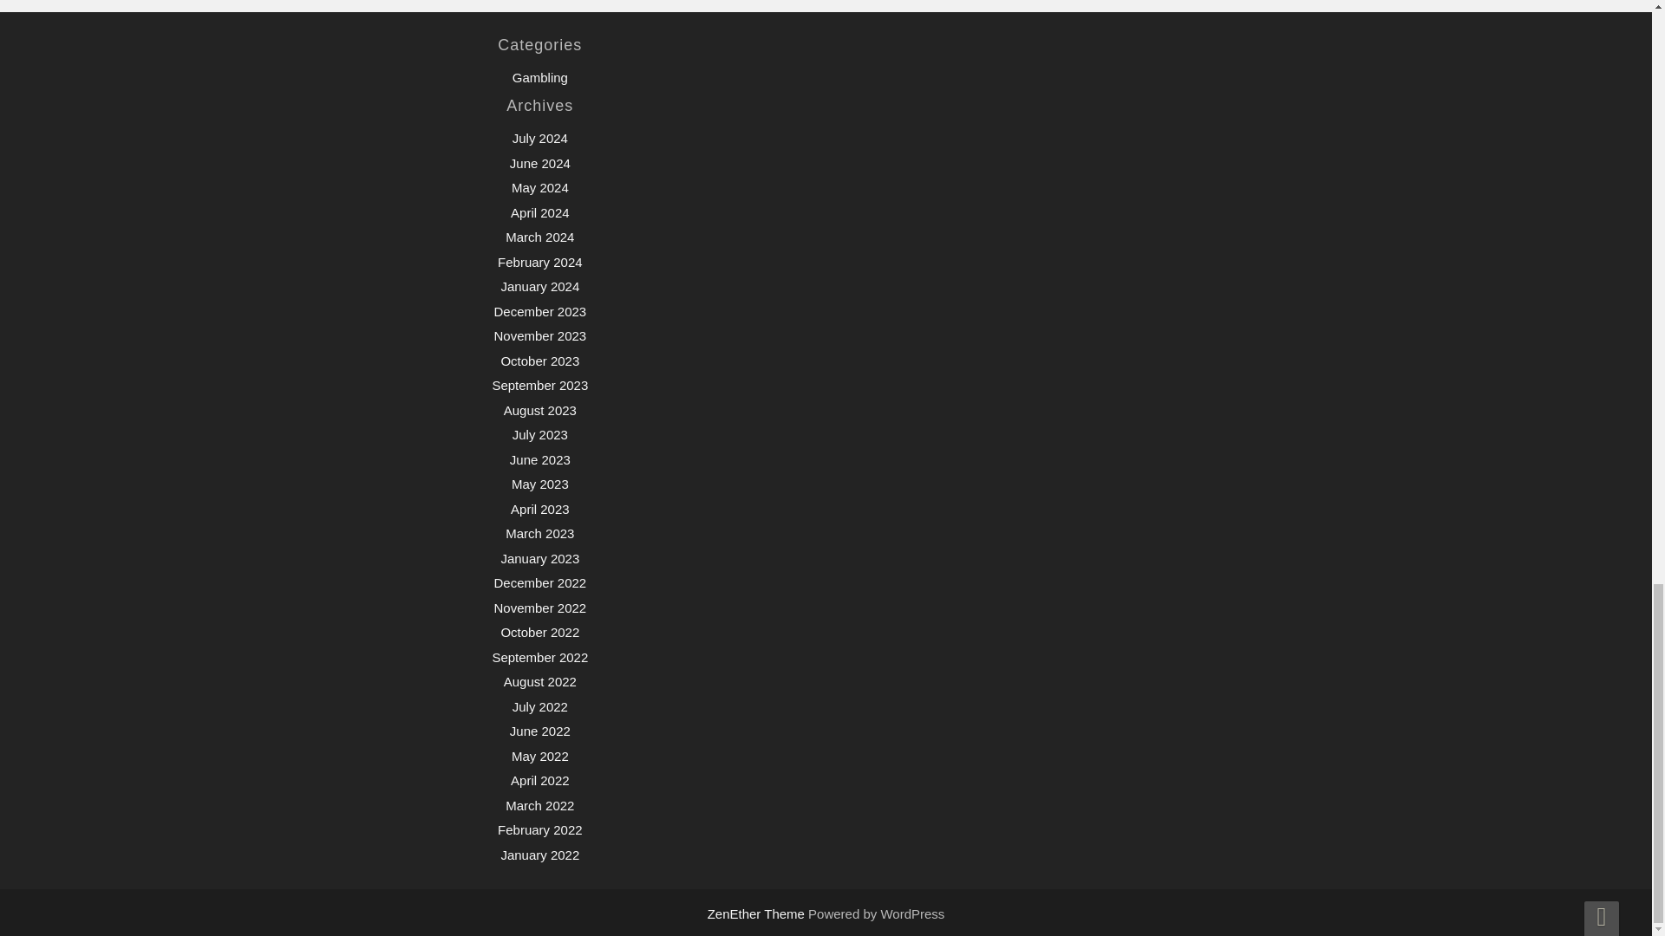 The image size is (1665, 936). What do you see at coordinates (758, 913) in the screenshot?
I see `ZenEther Theme` at bounding box center [758, 913].